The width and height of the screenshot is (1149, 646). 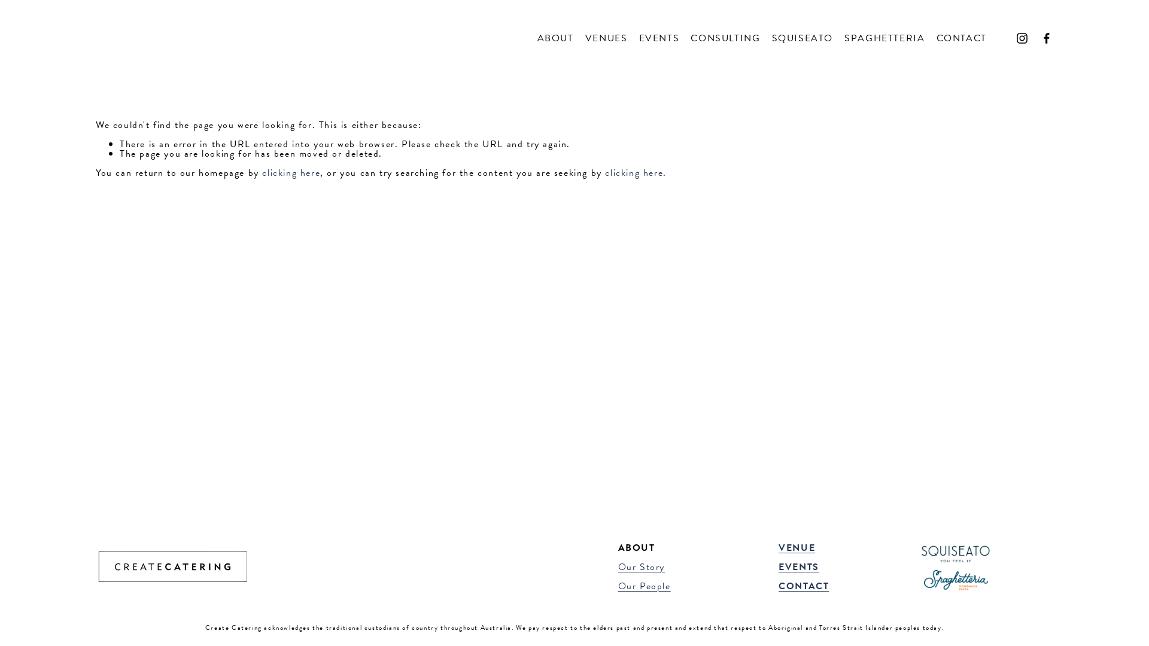 What do you see at coordinates (645, 586) in the screenshot?
I see `Our People` at bounding box center [645, 586].